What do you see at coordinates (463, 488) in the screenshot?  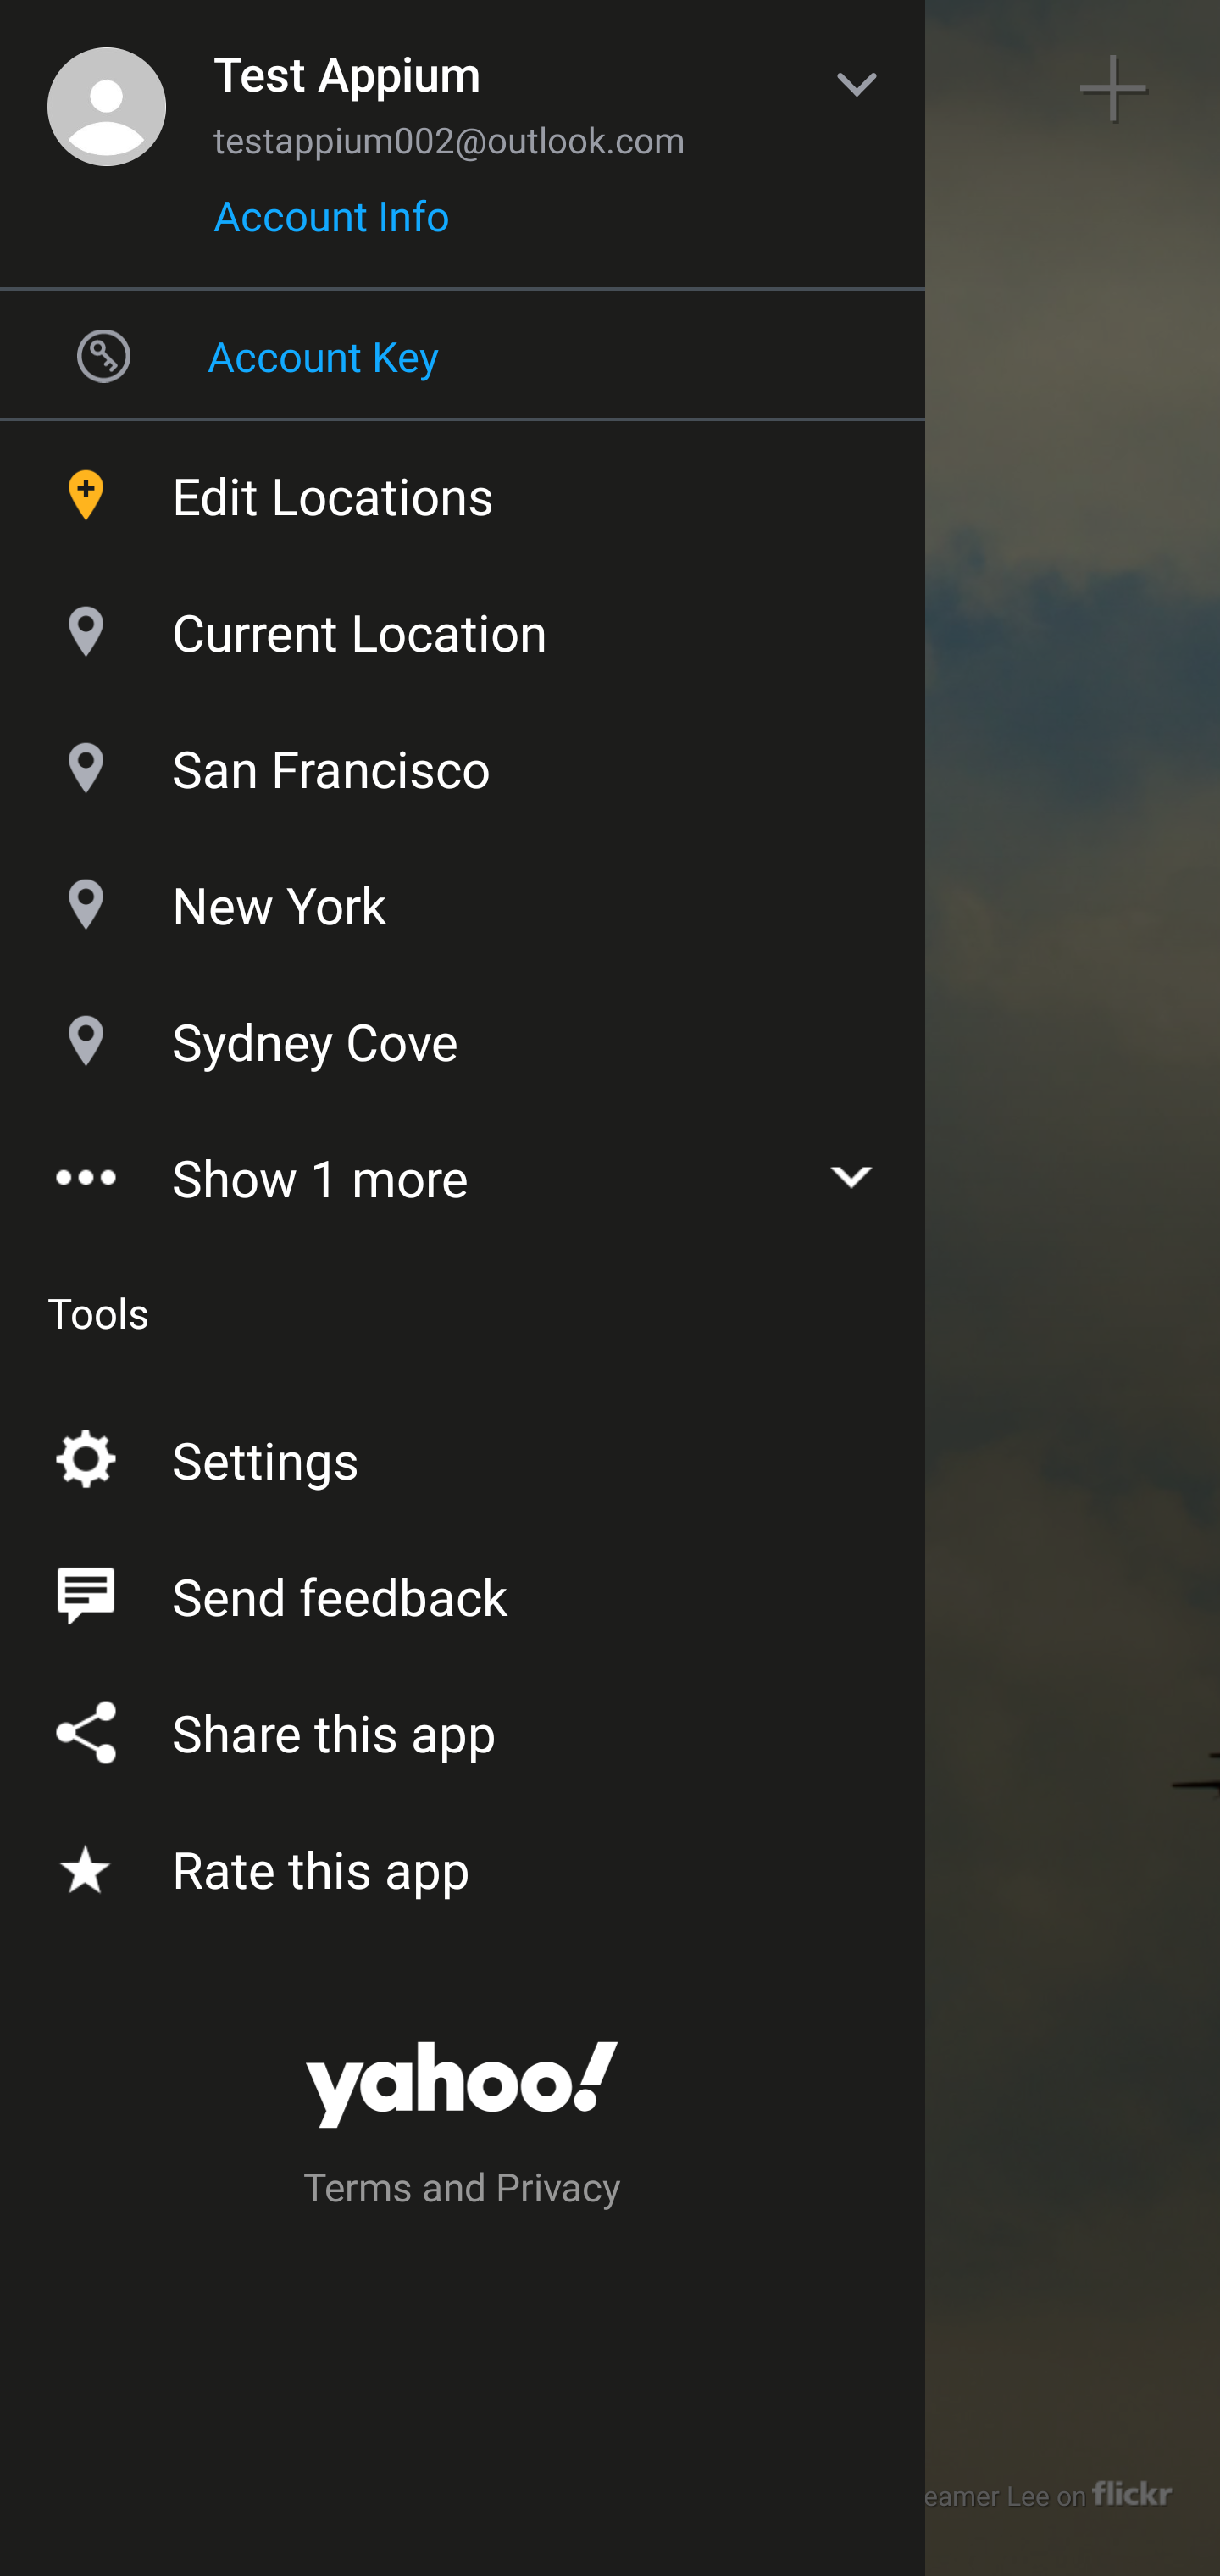 I see `Edit Locations` at bounding box center [463, 488].